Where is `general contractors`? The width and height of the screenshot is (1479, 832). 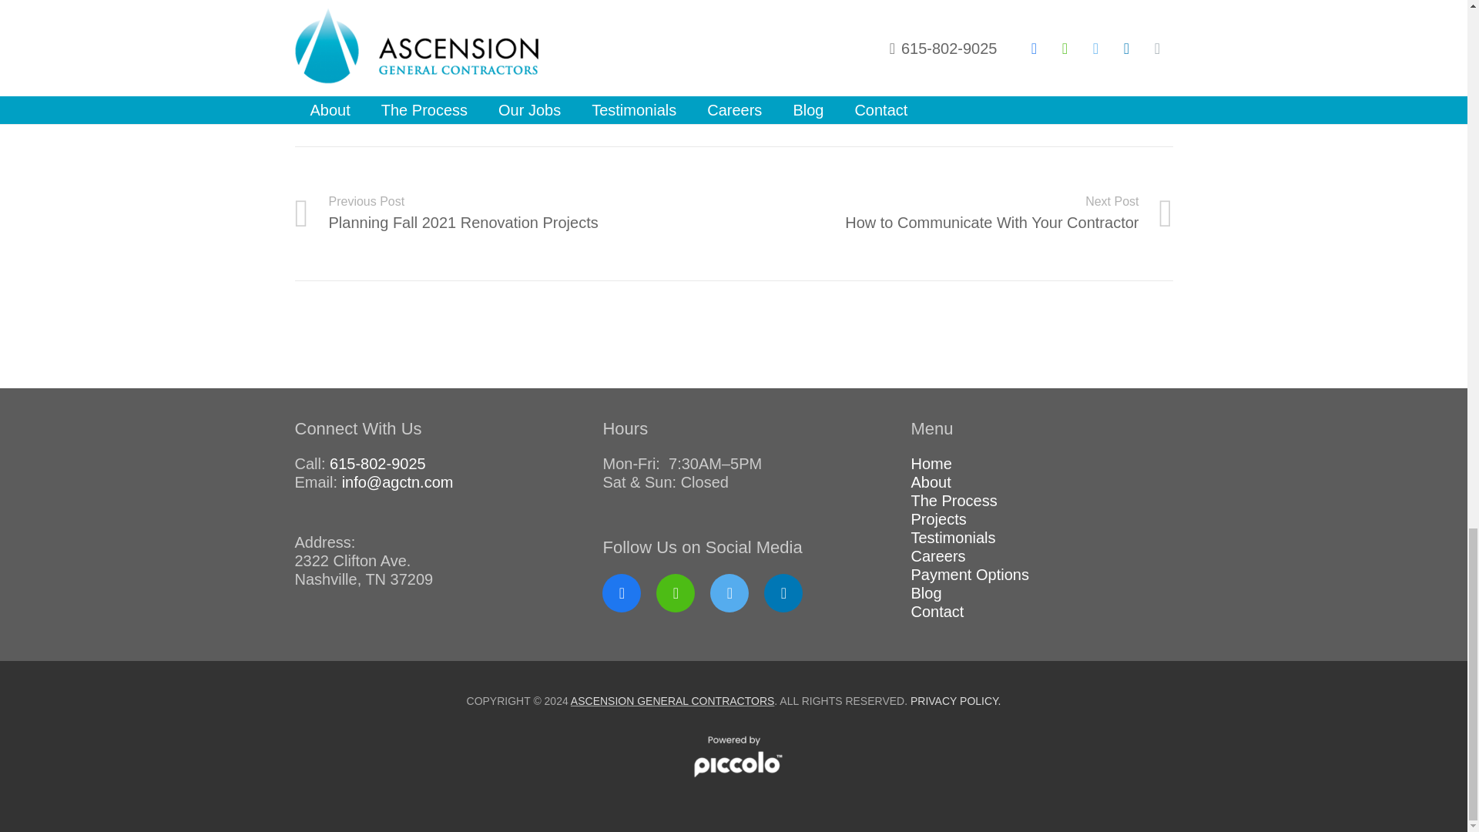 general contractors is located at coordinates (955, 701).